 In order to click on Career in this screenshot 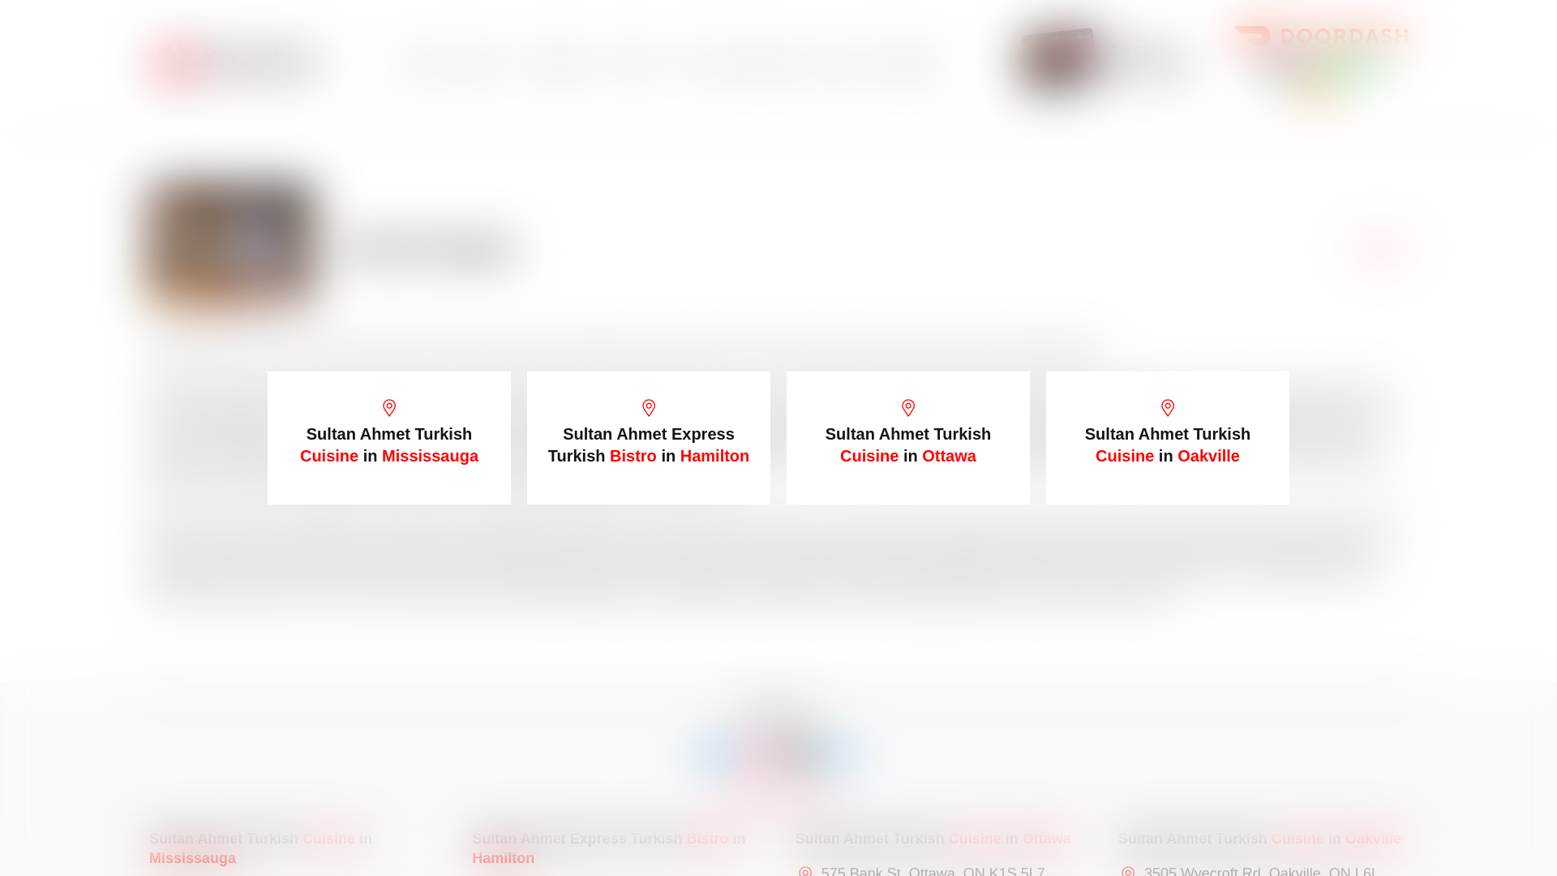, I will do `click(831, 63)`.